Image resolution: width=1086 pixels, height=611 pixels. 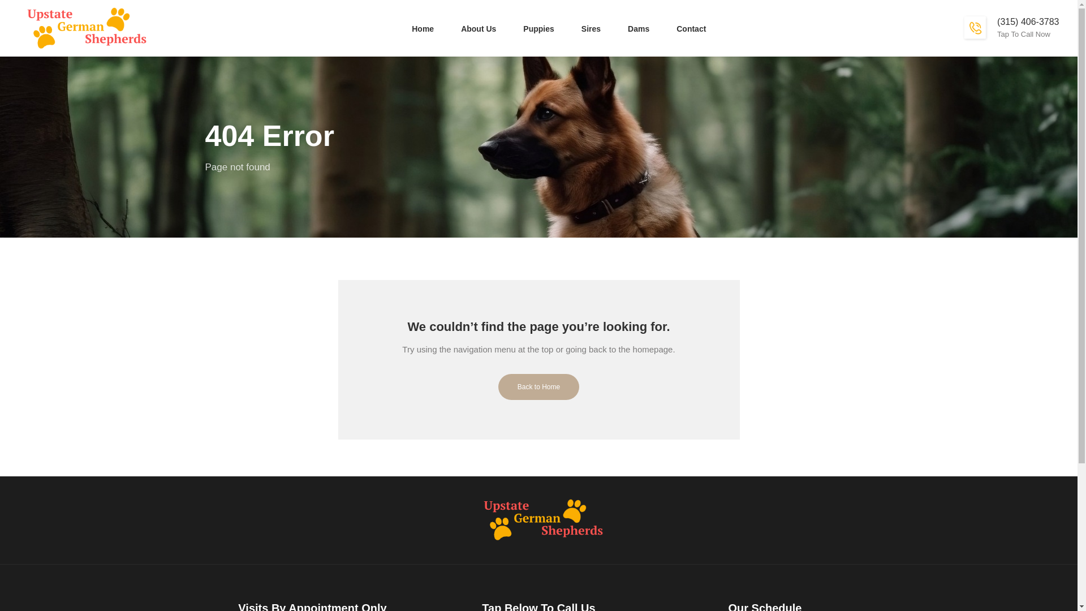 I want to click on Back to Home, so click(x=538, y=395).